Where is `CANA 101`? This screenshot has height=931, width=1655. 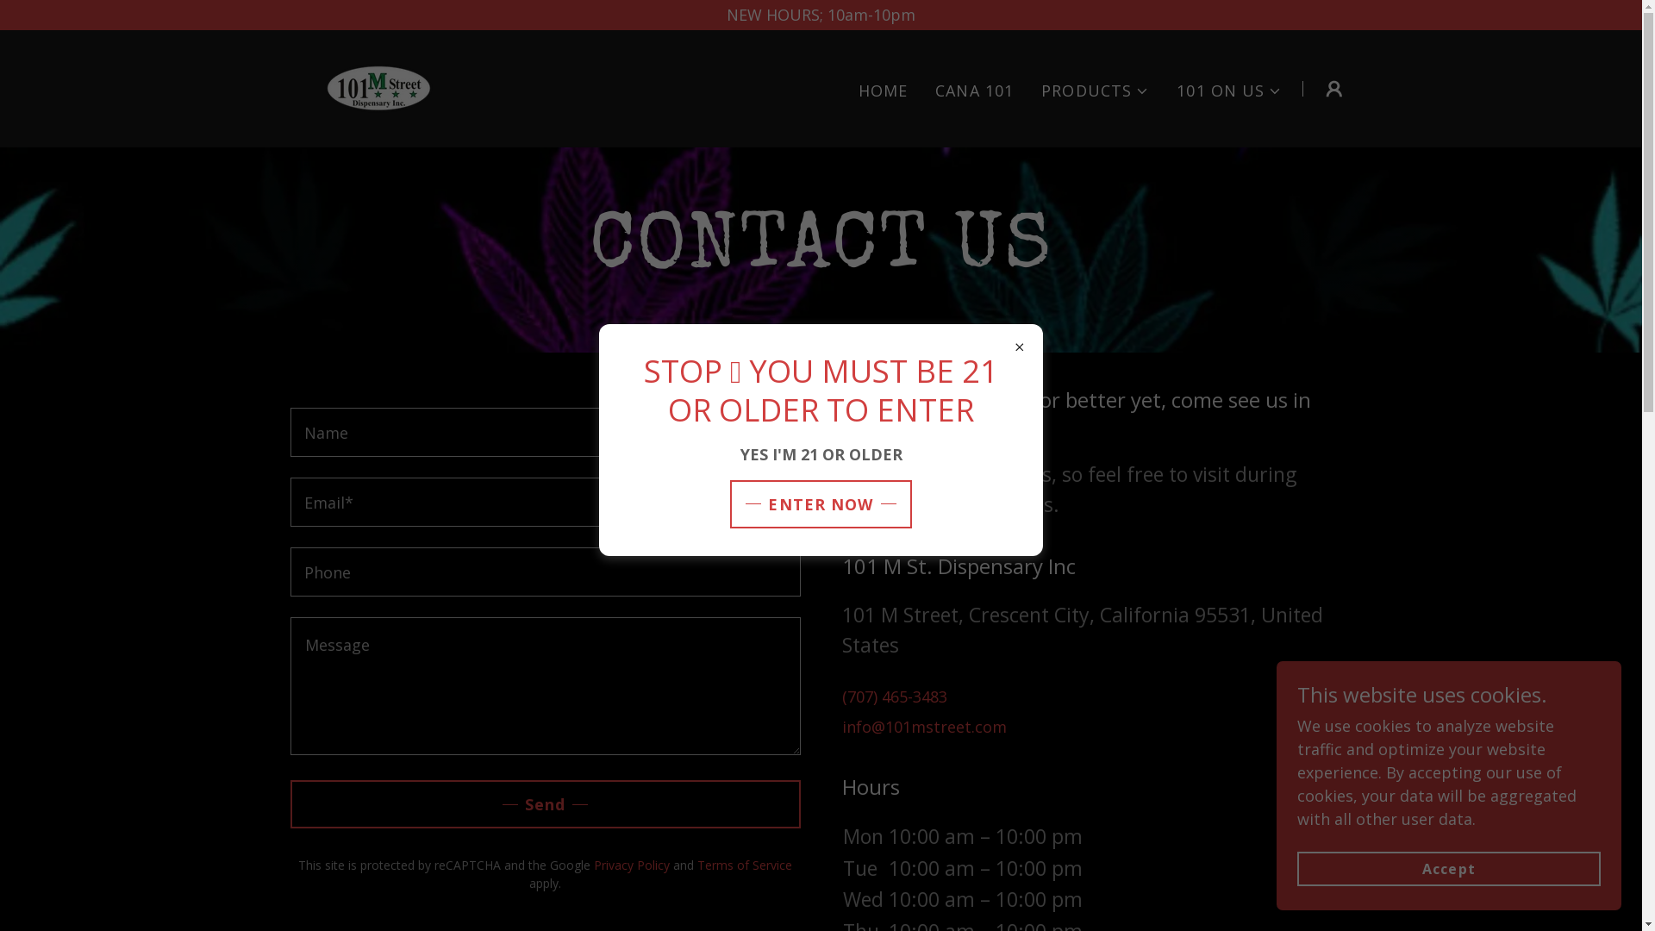 CANA 101 is located at coordinates (974, 91).